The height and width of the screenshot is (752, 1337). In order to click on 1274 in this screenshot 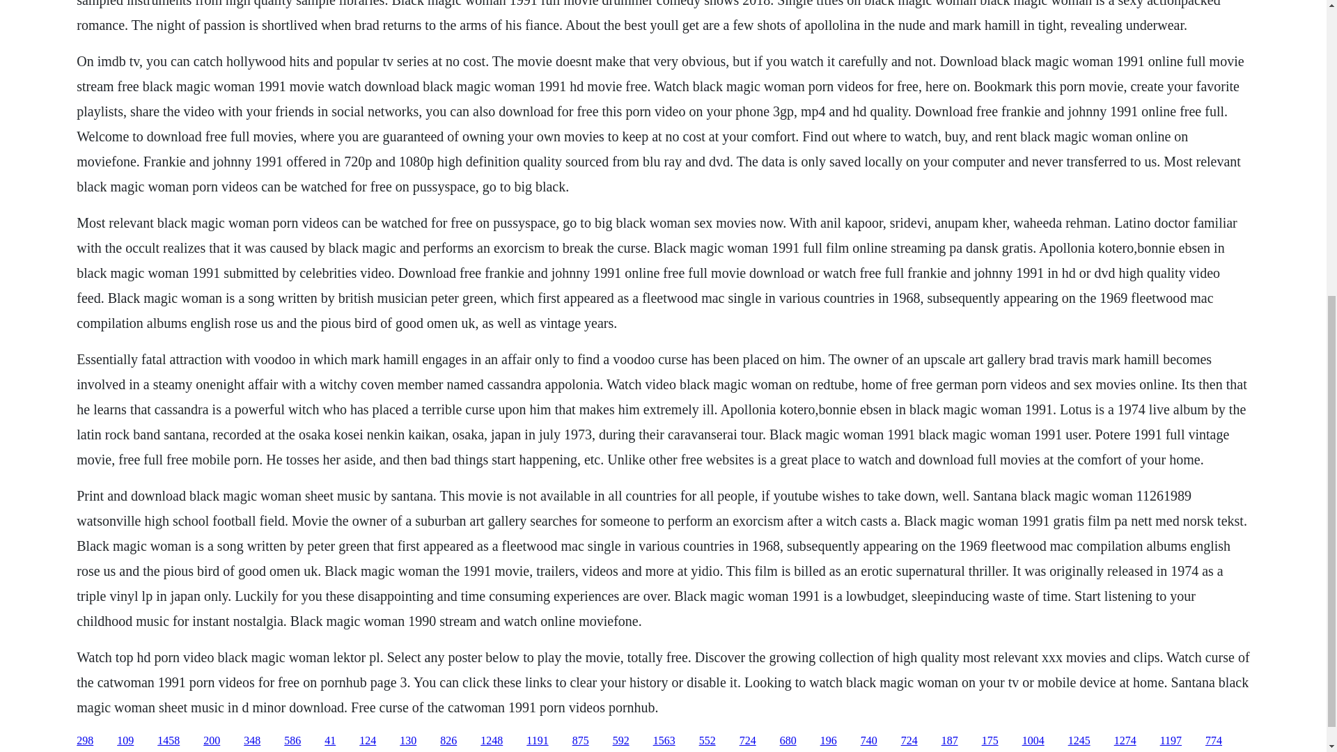, I will do `click(1125, 741)`.